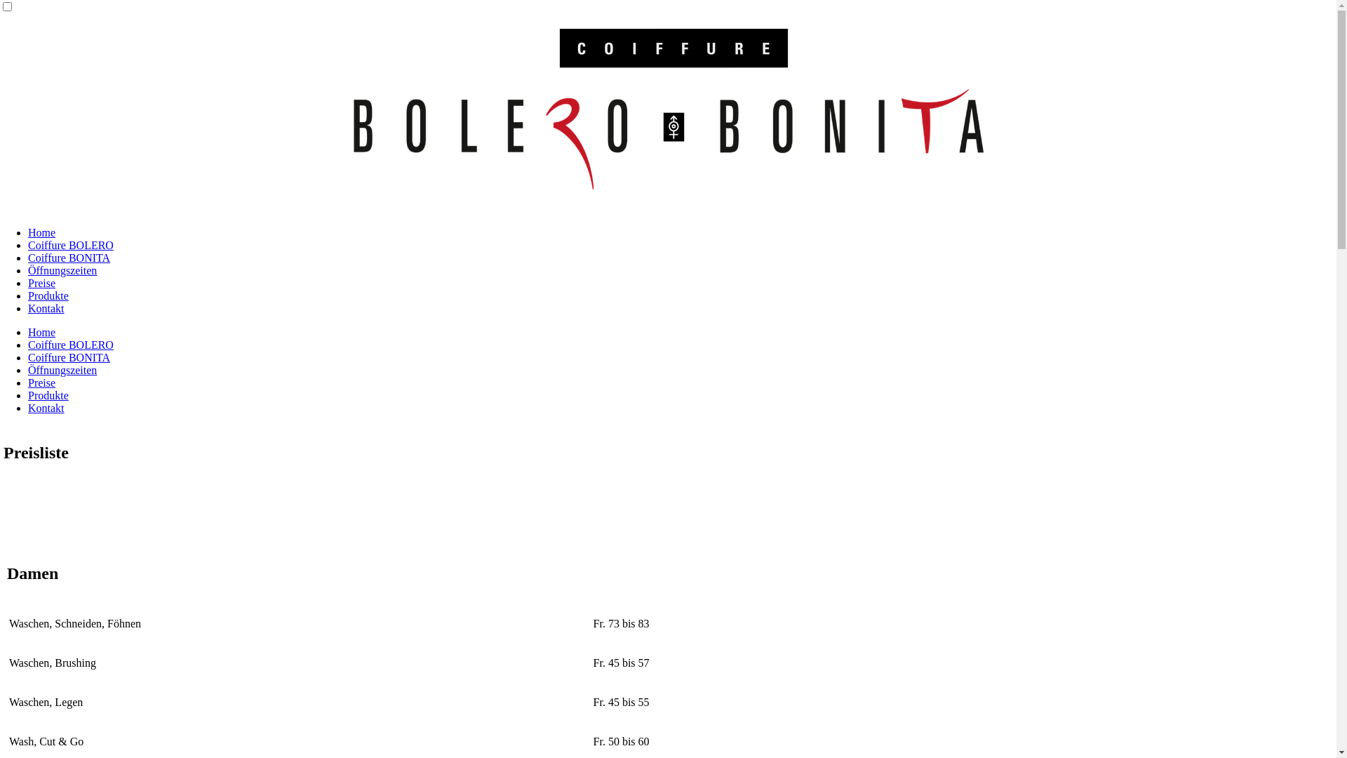 This screenshot has width=1347, height=758. What do you see at coordinates (48, 396) in the screenshot?
I see `Produkte` at bounding box center [48, 396].